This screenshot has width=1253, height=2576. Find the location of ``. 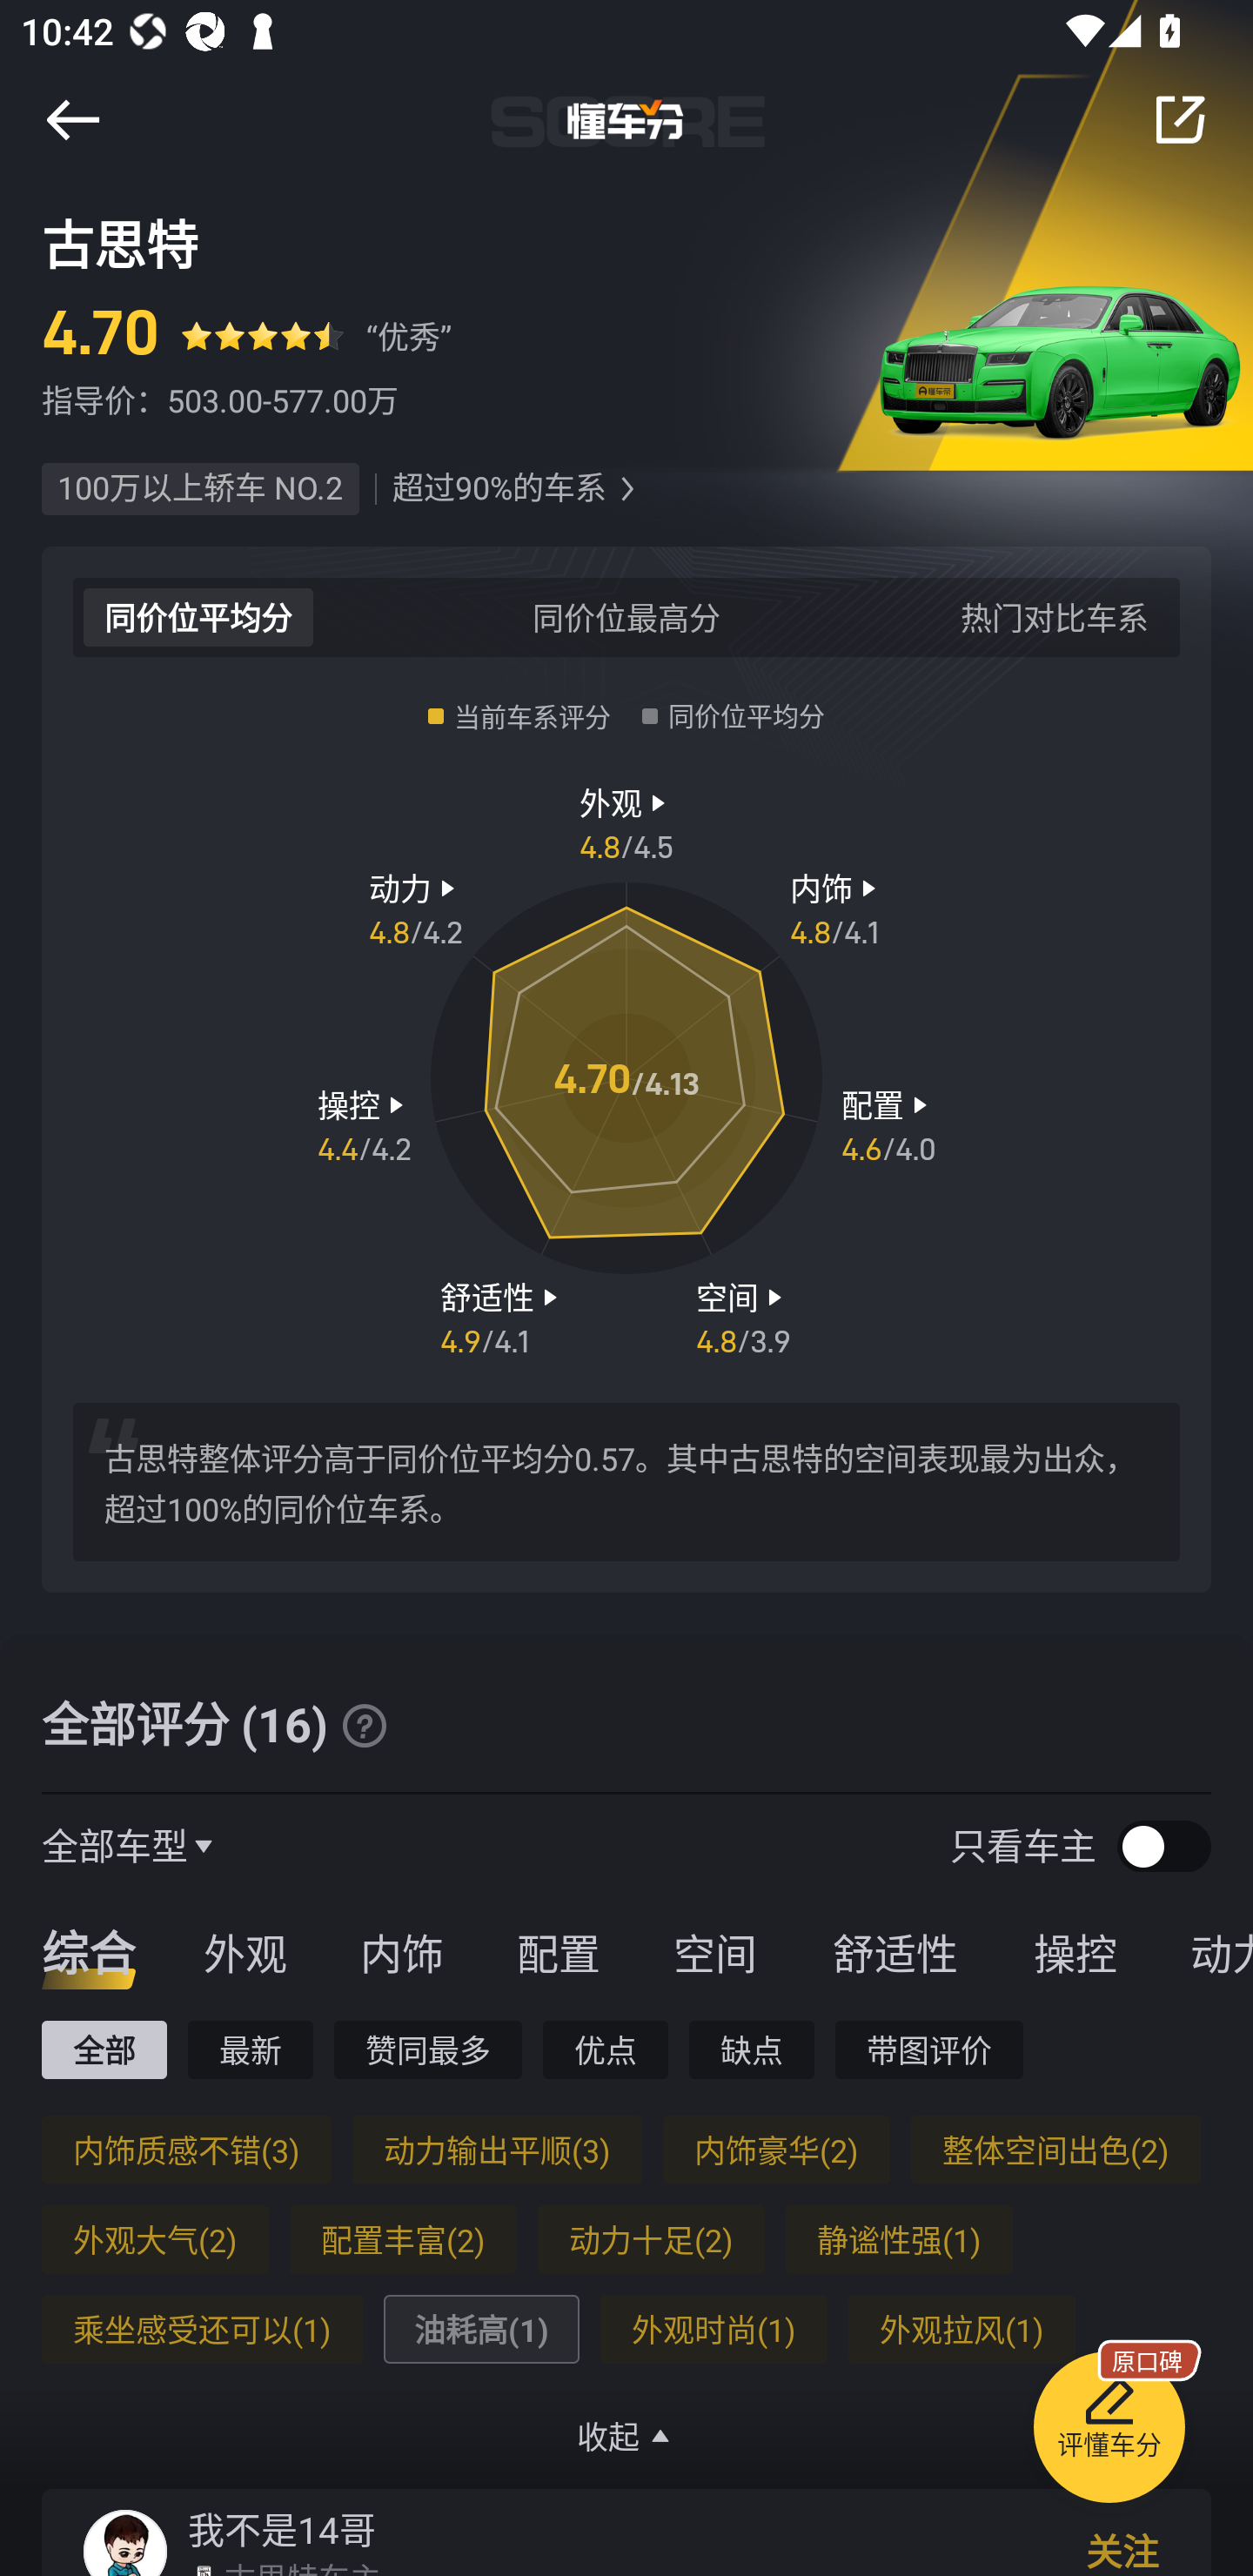

 is located at coordinates (364, 1725).